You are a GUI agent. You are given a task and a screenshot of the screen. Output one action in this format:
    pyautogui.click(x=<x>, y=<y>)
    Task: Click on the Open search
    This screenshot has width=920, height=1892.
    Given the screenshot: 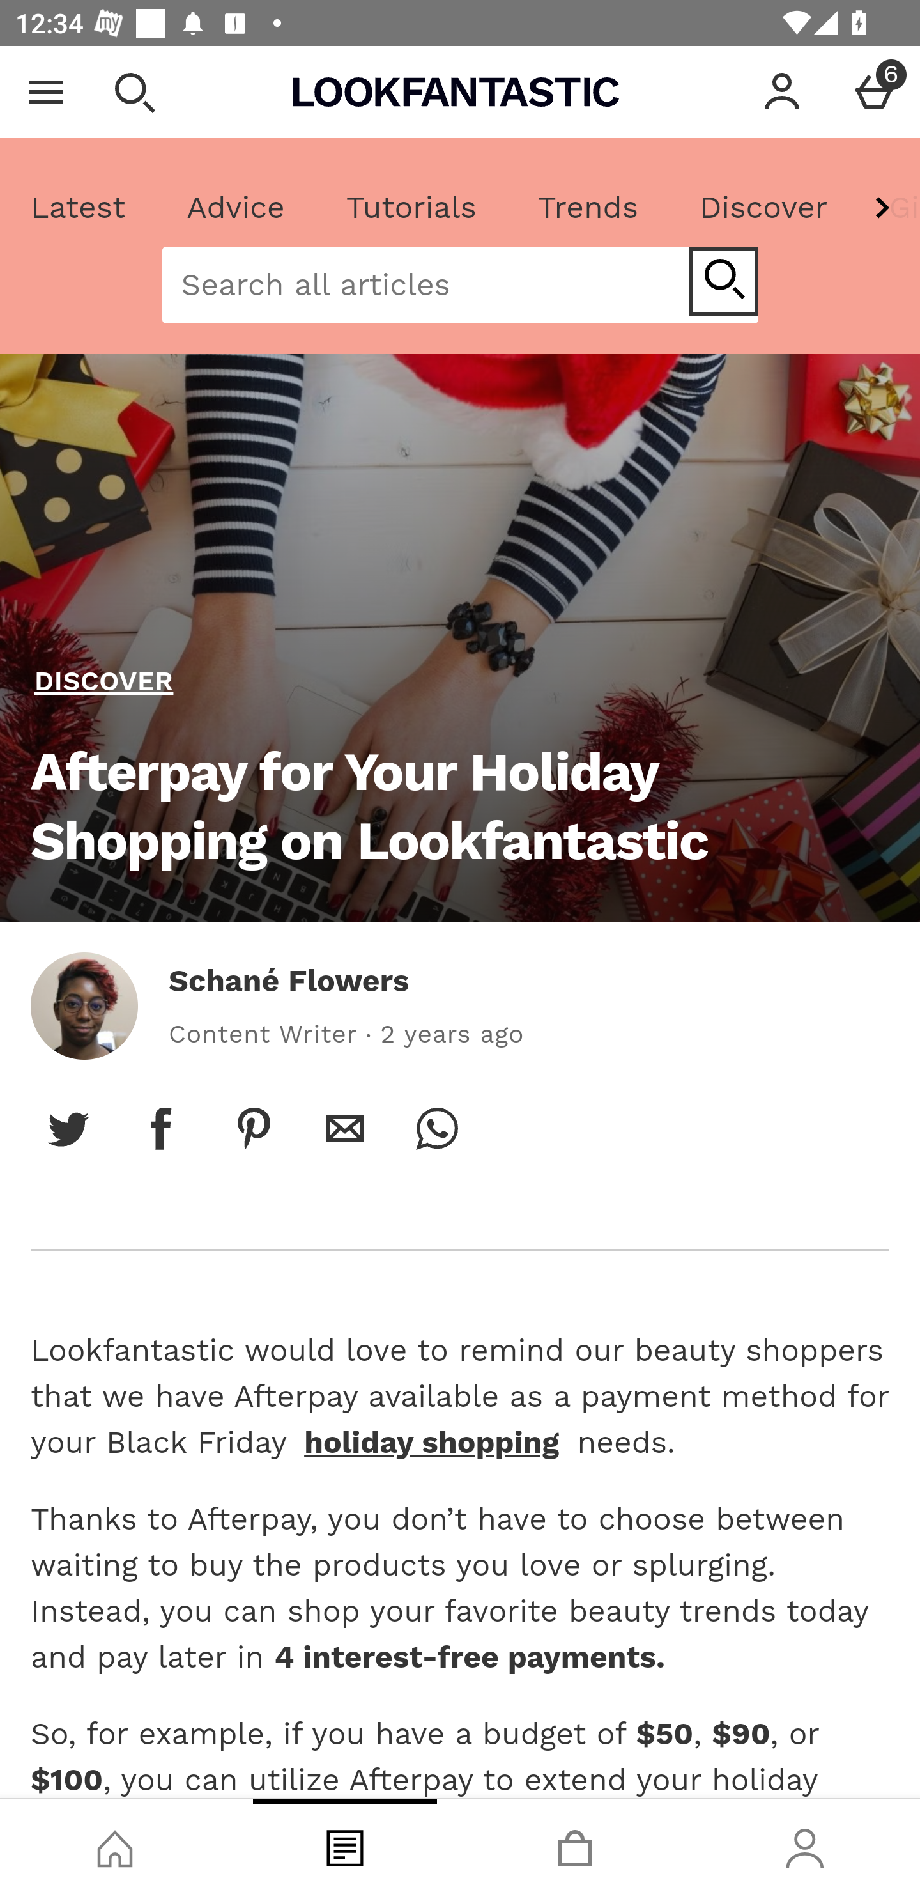 What is the action you would take?
    pyautogui.click(x=134, y=92)
    